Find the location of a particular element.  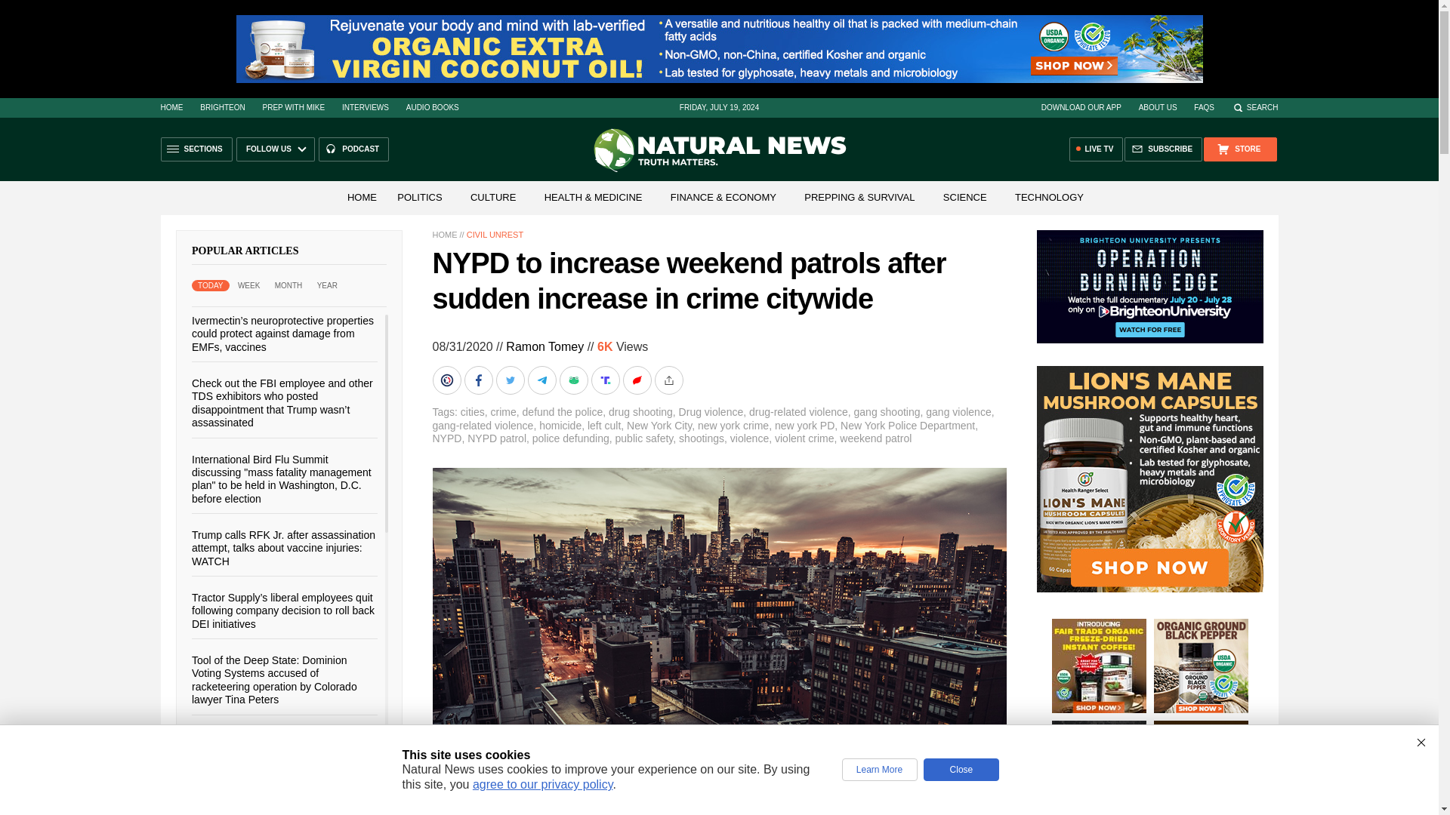

Share on Brighteon.Social is located at coordinates (448, 380).